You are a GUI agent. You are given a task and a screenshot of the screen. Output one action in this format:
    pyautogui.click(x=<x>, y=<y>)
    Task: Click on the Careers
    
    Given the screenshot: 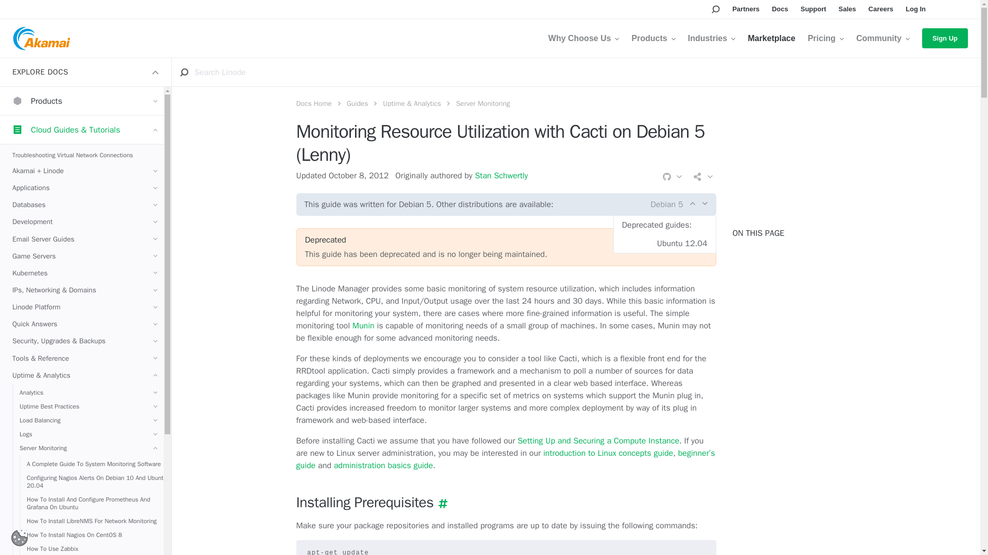 What is the action you would take?
    pyautogui.click(x=880, y=9)
    